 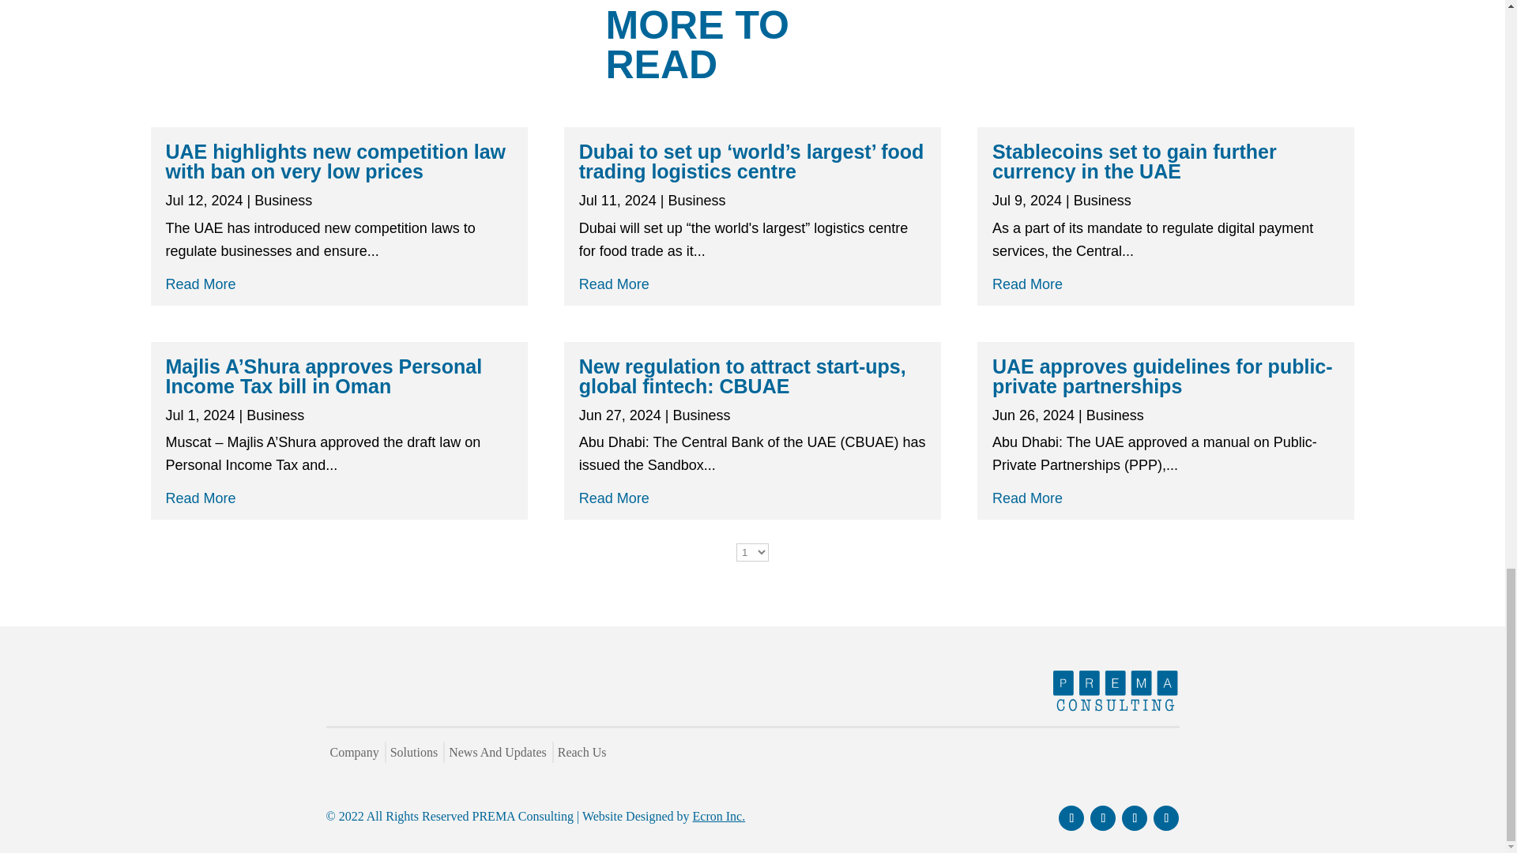 What do you see at coordinates (1165, 817) in the screenshot?
I see `Follow on X` at bounding box center [1165, 817].